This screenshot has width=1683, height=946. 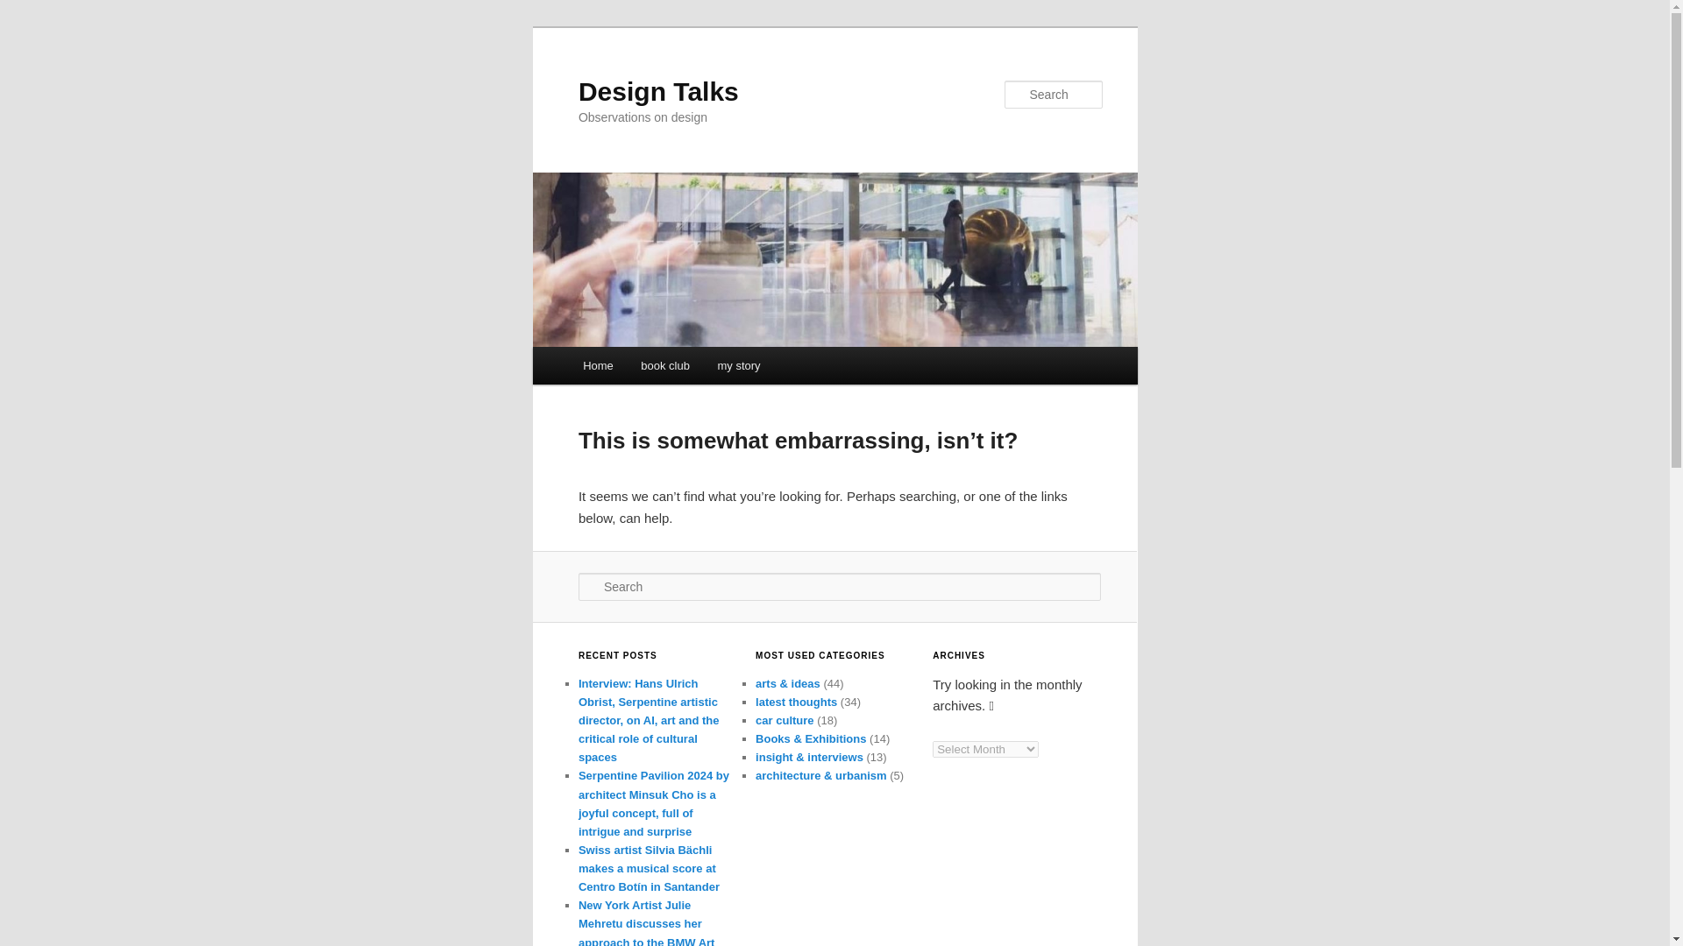 I want to click on latest thoughts, so click(x=796, y=701).